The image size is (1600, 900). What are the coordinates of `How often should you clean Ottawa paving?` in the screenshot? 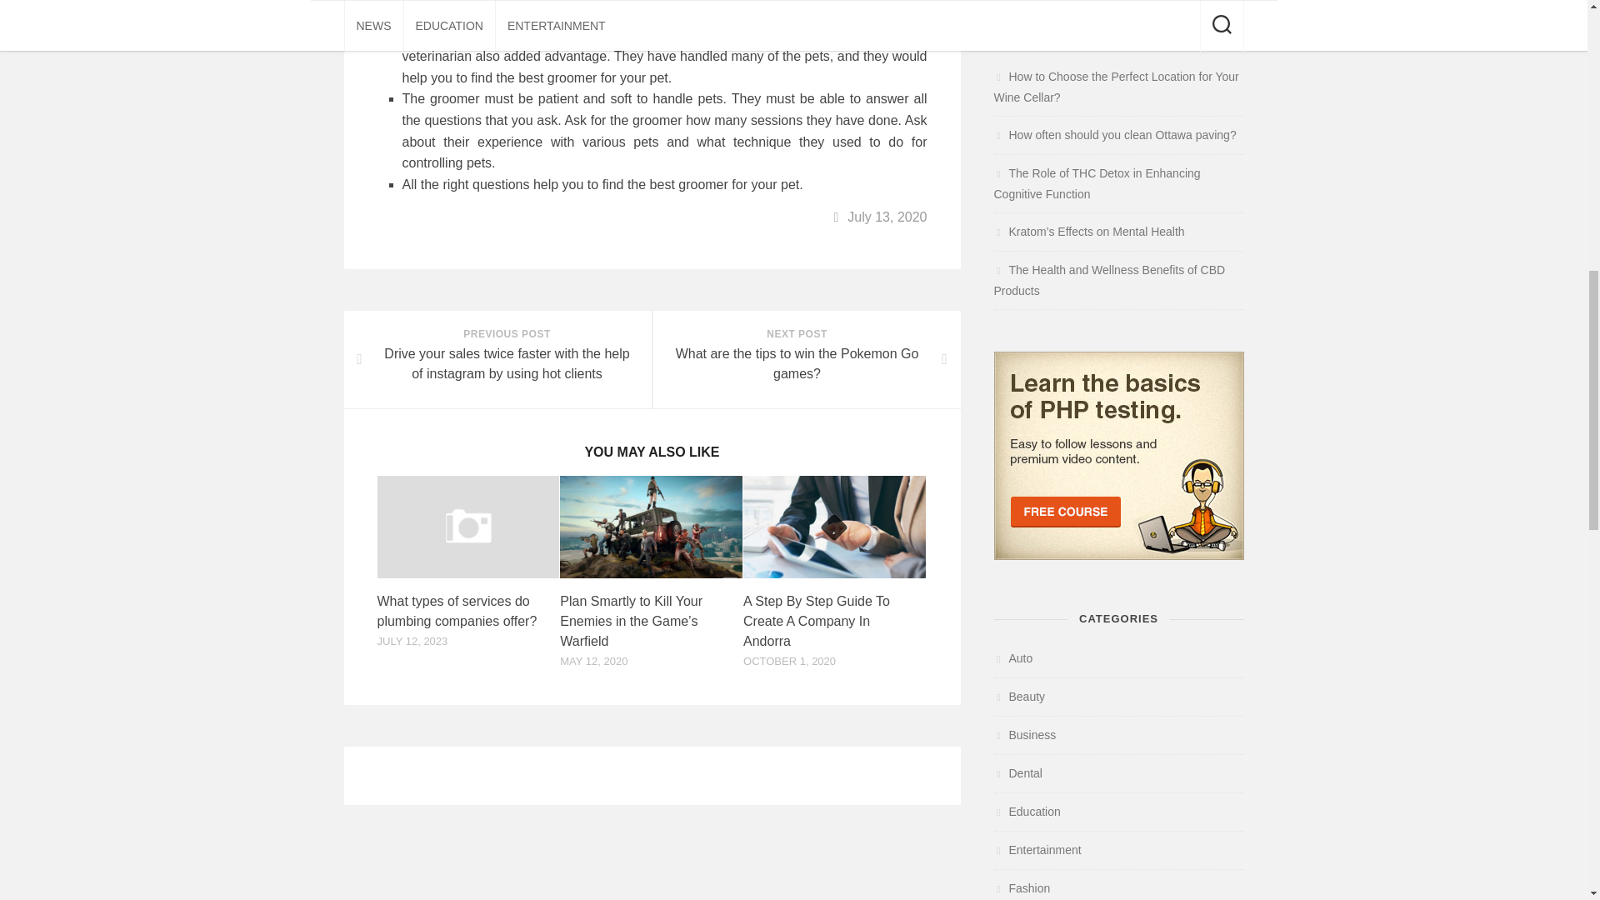 It's located at (1114, 135).